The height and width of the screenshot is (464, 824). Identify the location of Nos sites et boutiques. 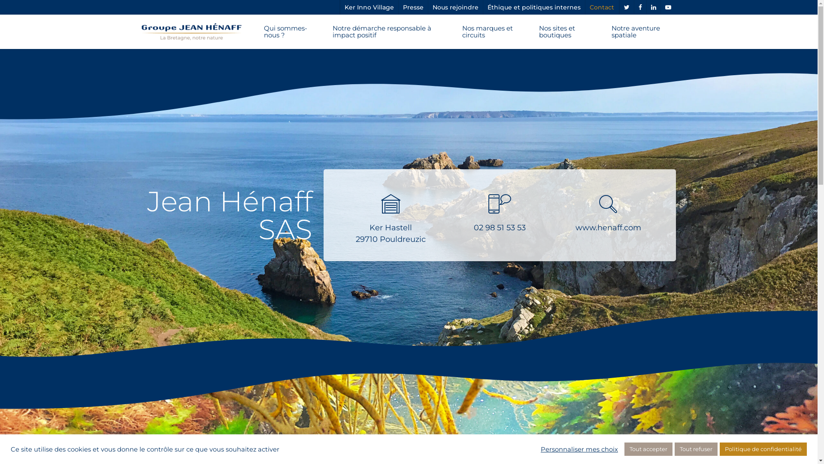
(563, 32).